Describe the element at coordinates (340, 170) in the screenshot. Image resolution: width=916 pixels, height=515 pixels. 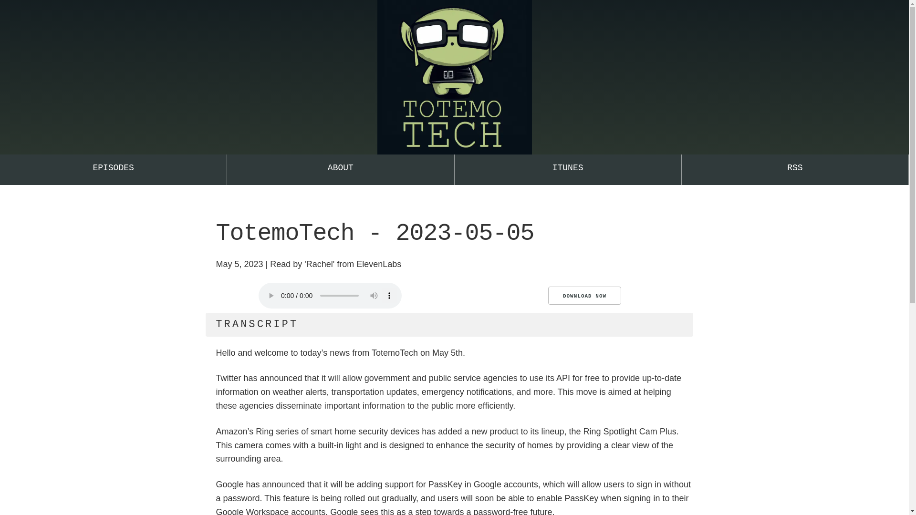
I see `ABOUT` at that location.